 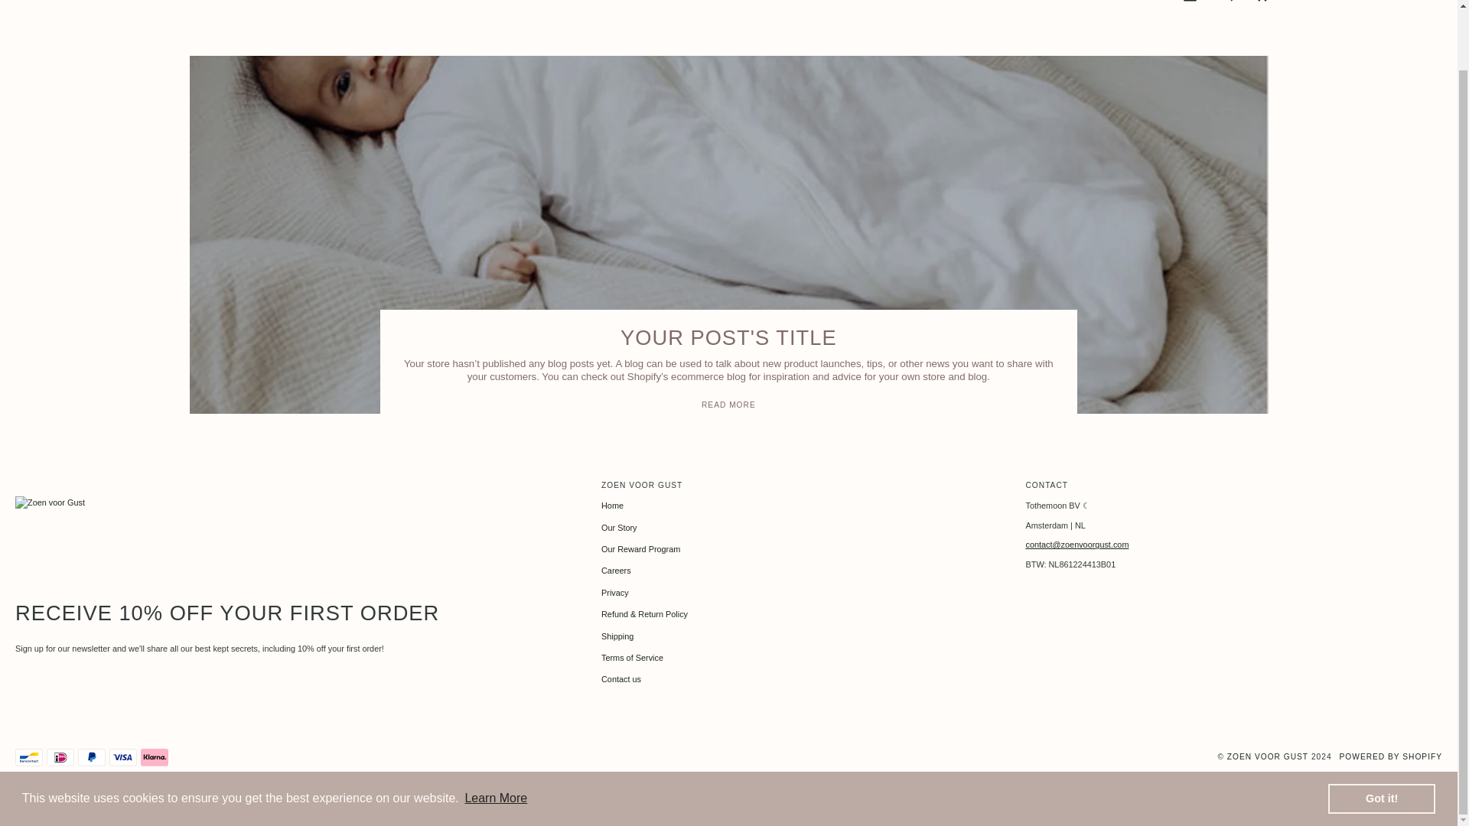 I want to click on Instagram, so click(x=80, y=795).